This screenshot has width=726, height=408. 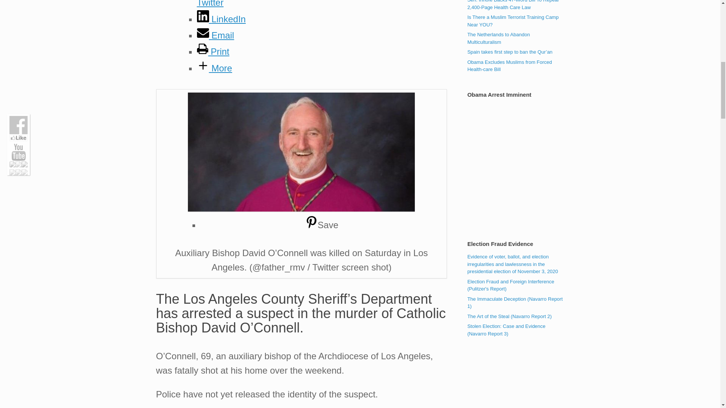 What do you see at coordinates (322, 4) in the screenshot?
I see `Twitter` at bounding box center [322, 4].